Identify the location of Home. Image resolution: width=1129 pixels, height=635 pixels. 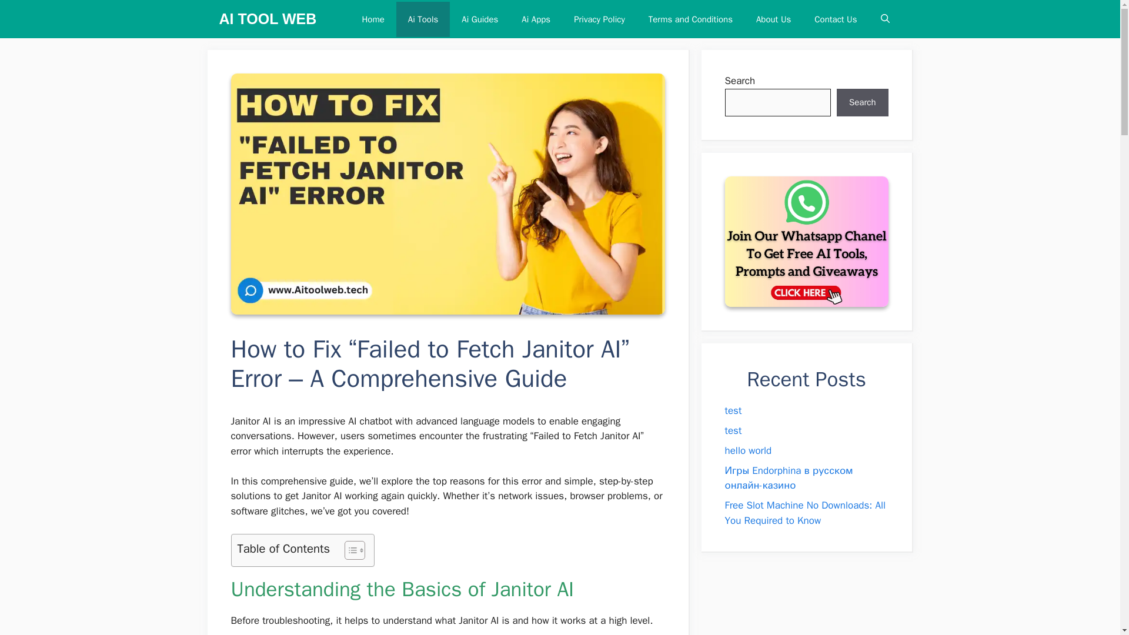
(373, 19).